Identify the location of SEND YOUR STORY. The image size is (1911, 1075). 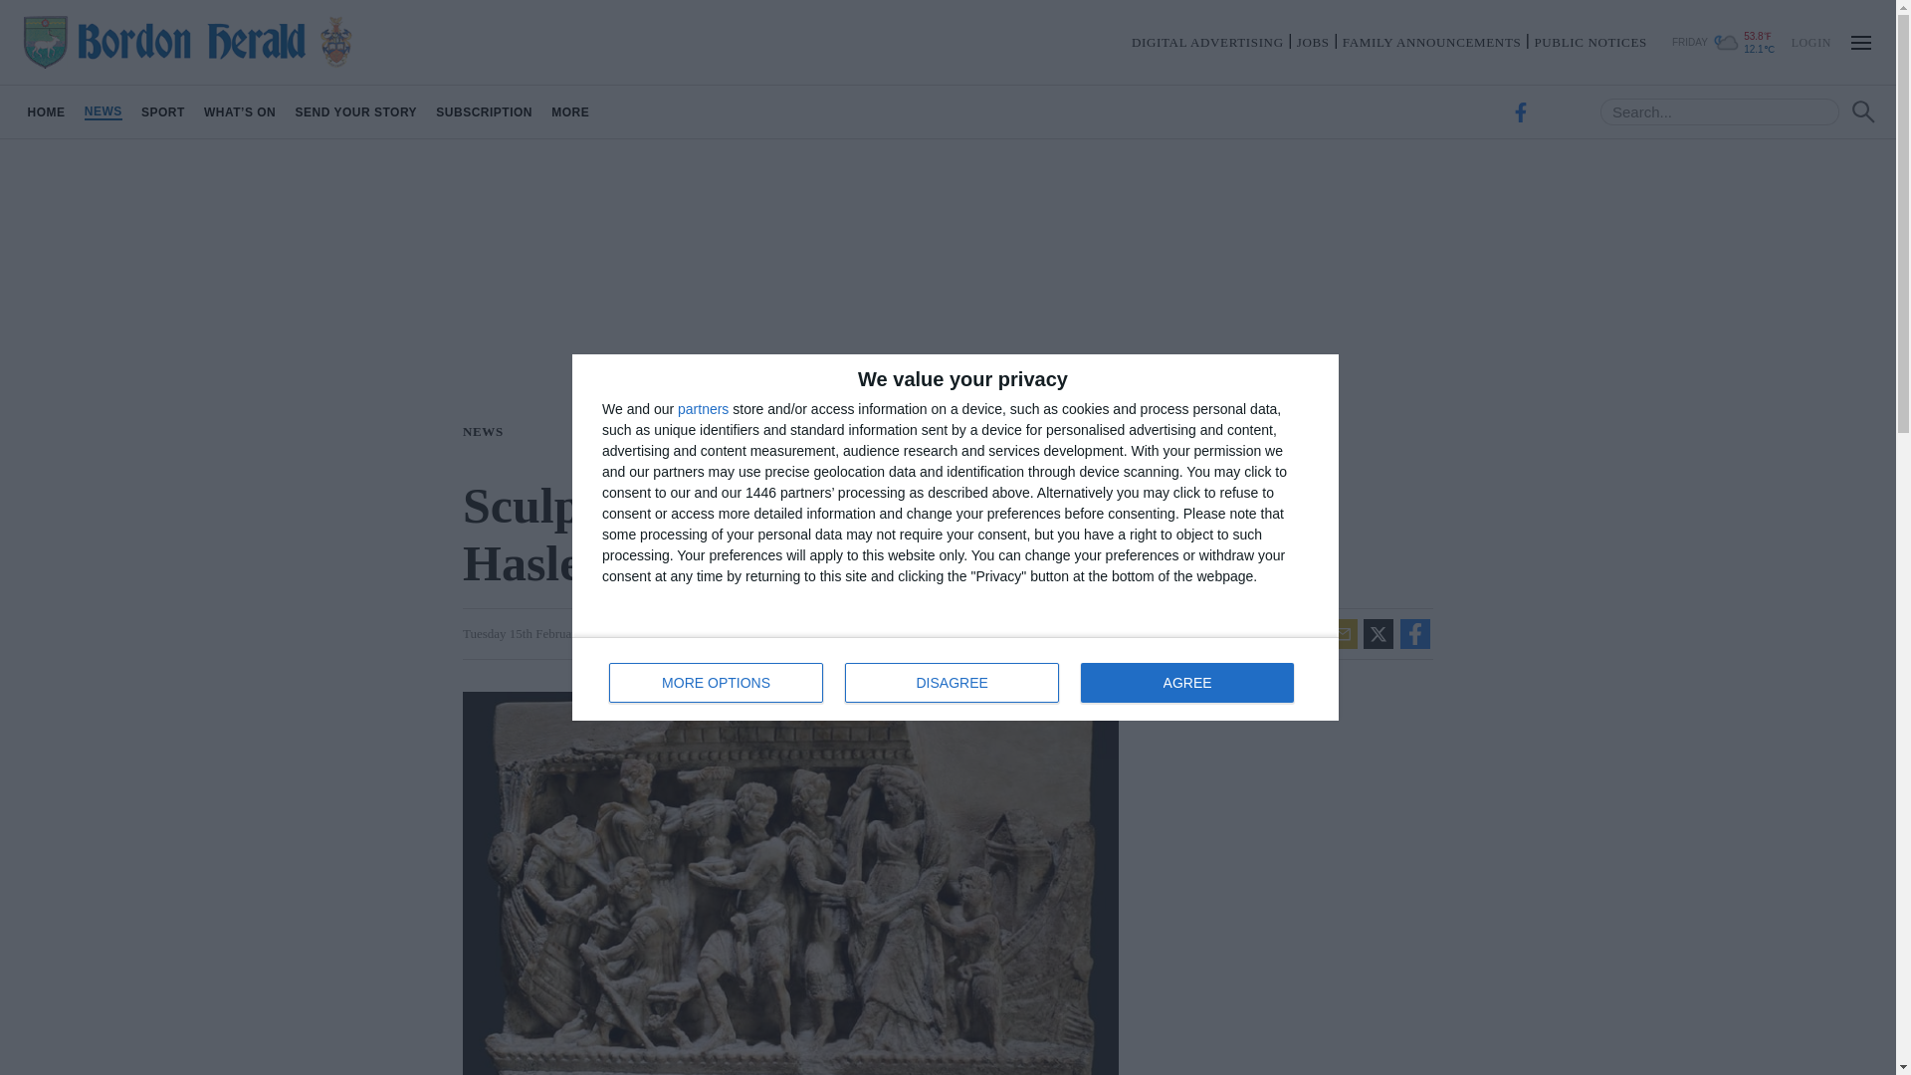
(355, 111).